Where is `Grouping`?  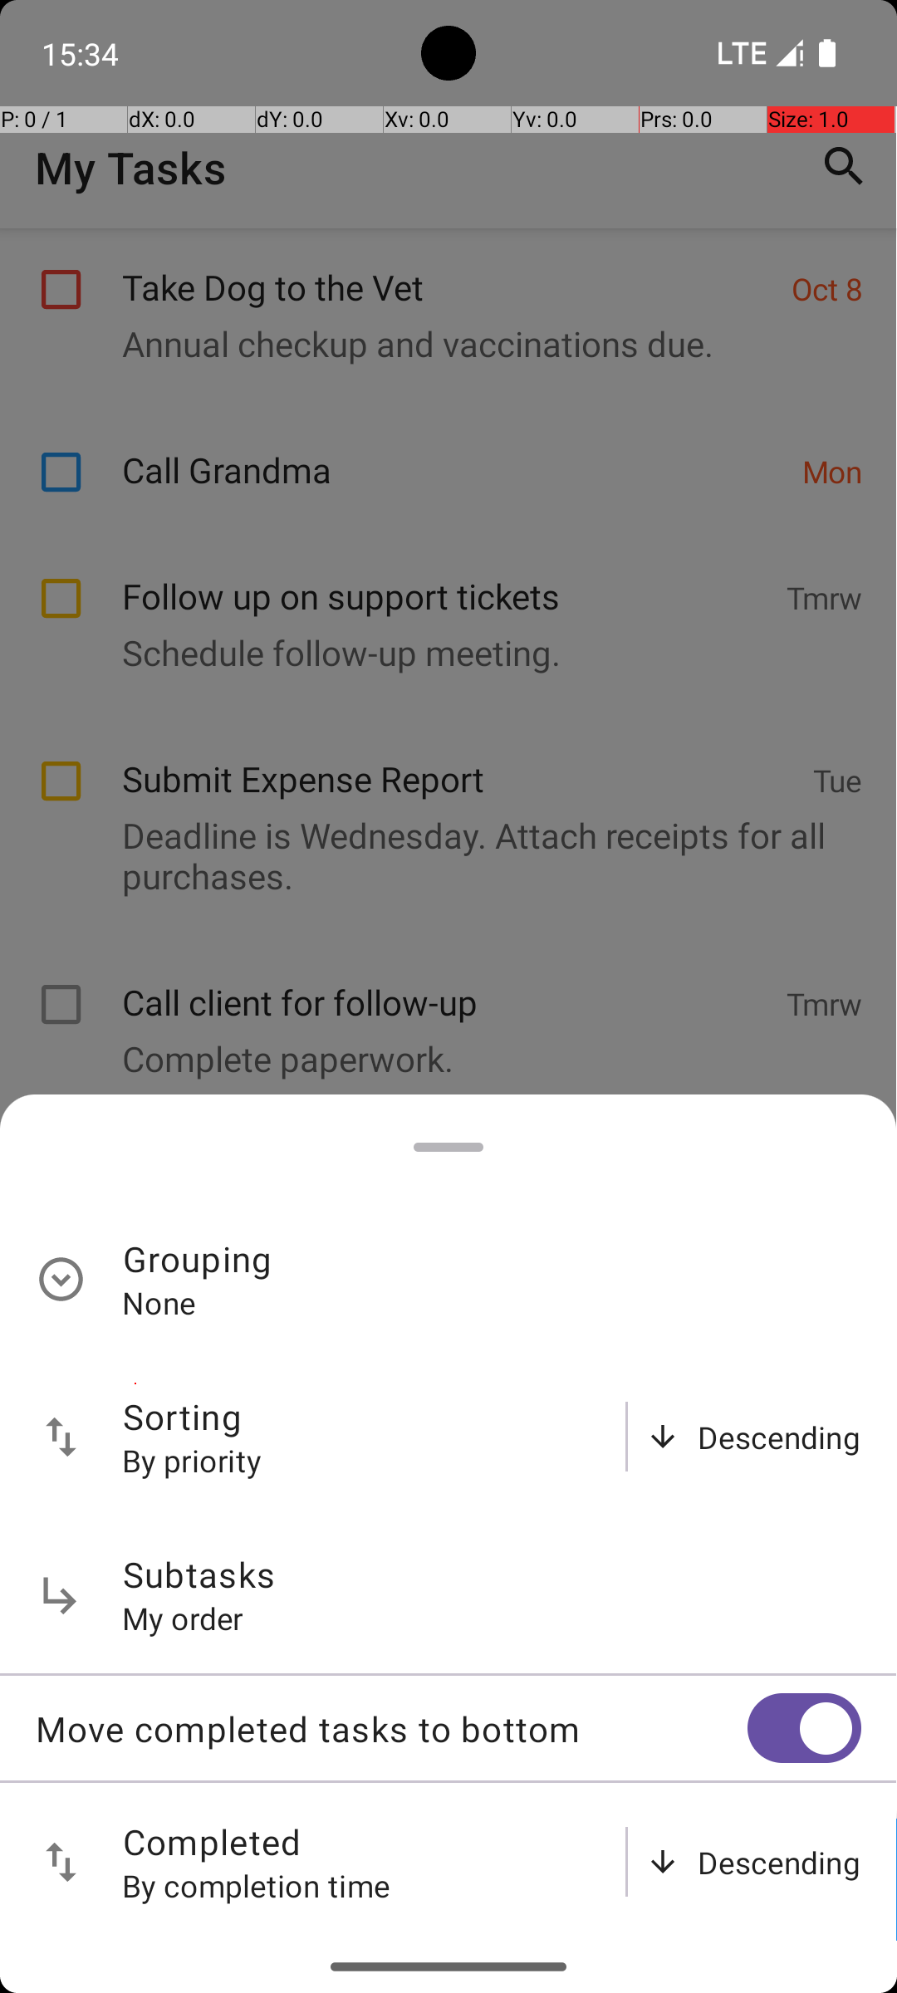
Grouping is located at coordinates (198, 1259).